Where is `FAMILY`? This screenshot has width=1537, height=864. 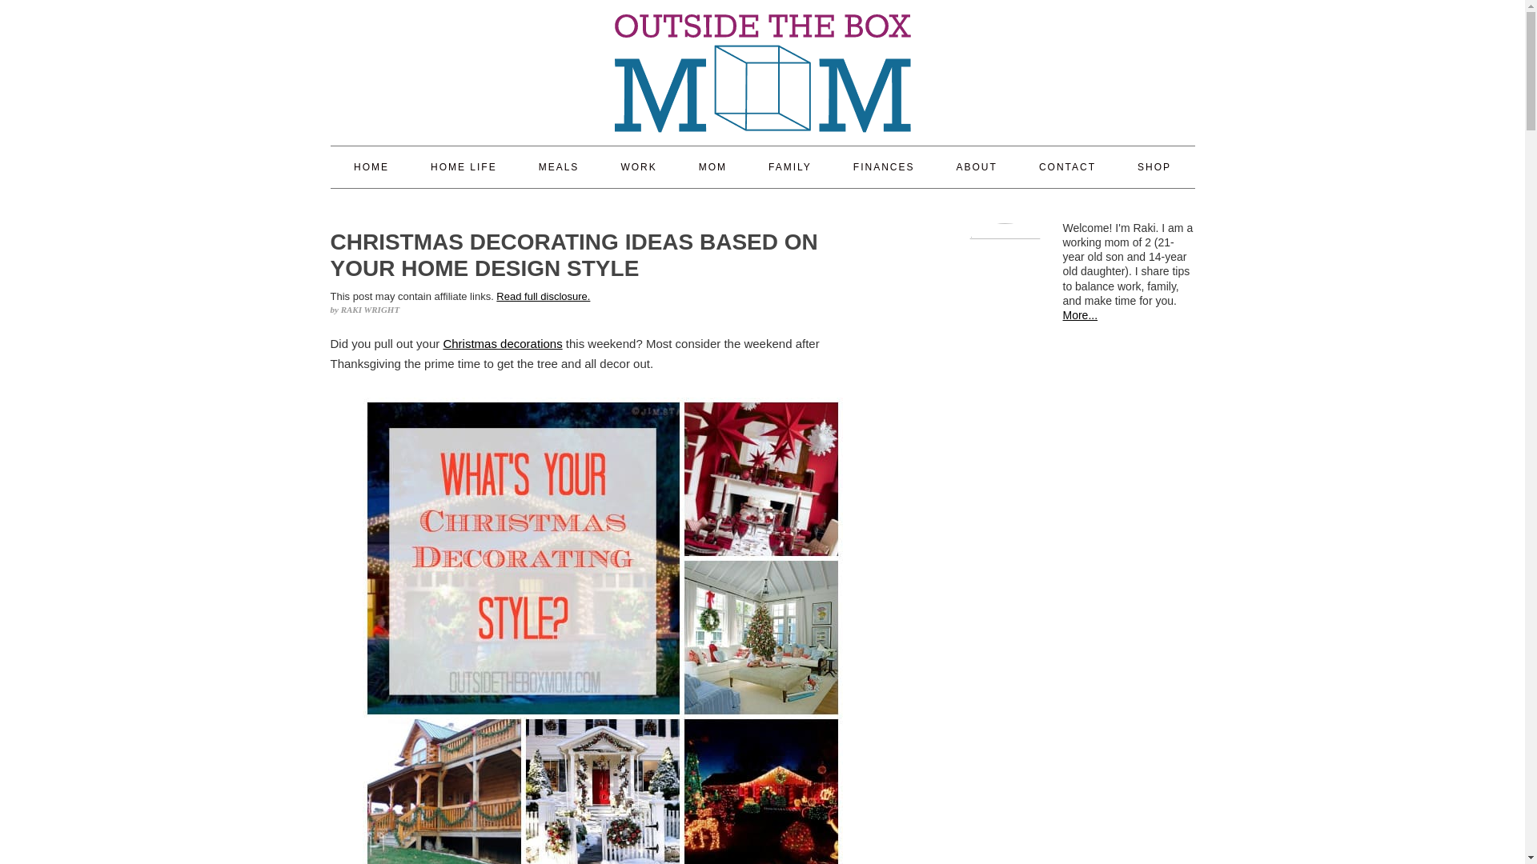 FAMILY is located at coordinates (789, 166).